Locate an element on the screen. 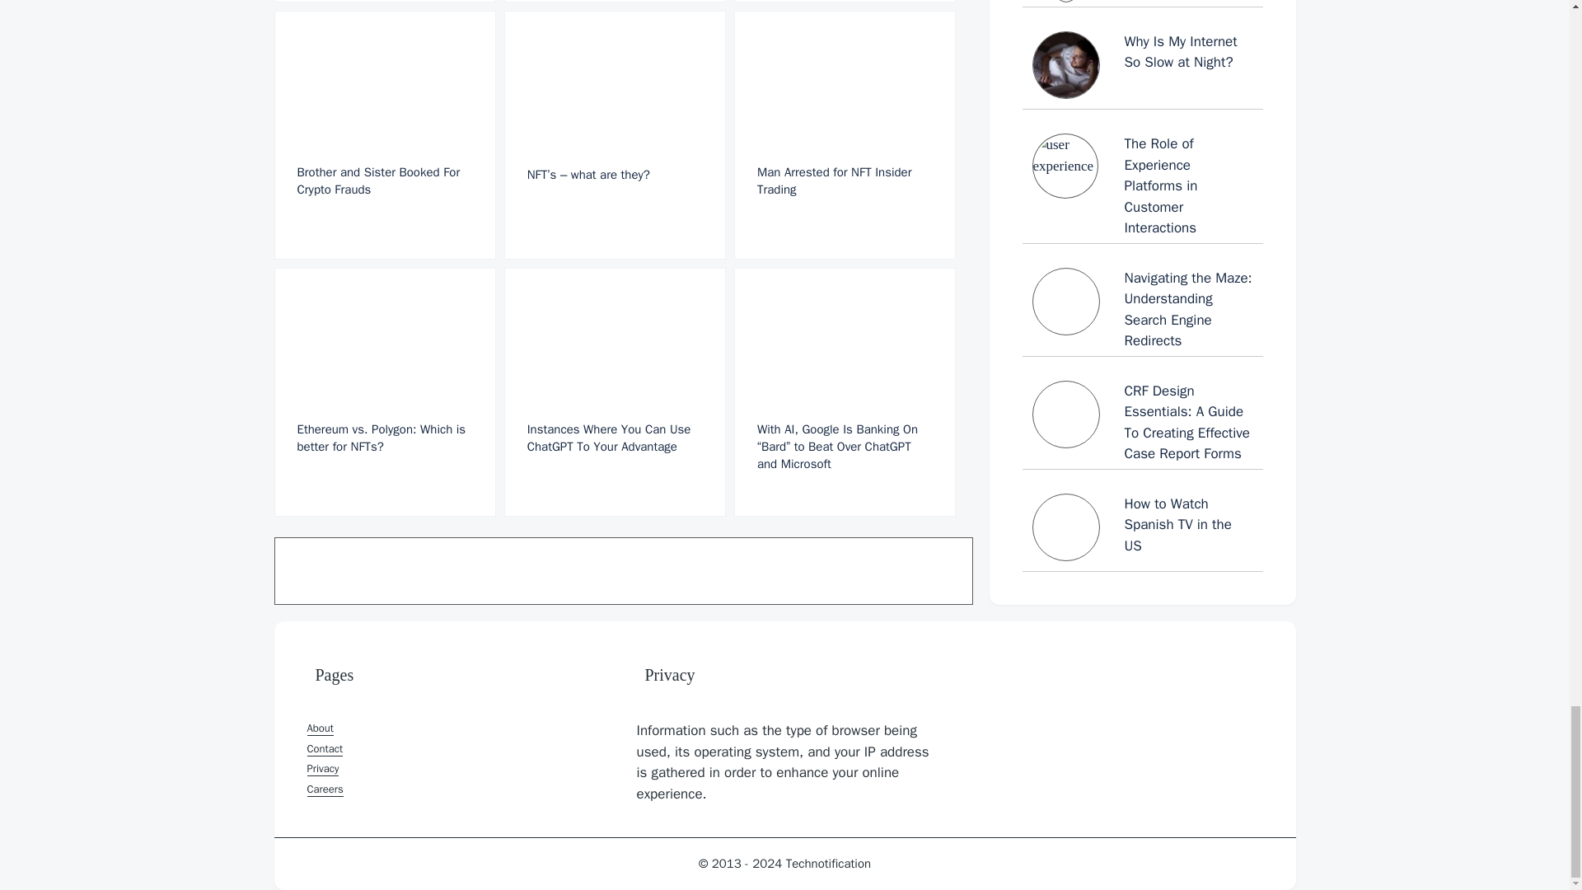  Best Cryptocurrencies You Can Go For In 2022 is located at coordinates (615, 2).